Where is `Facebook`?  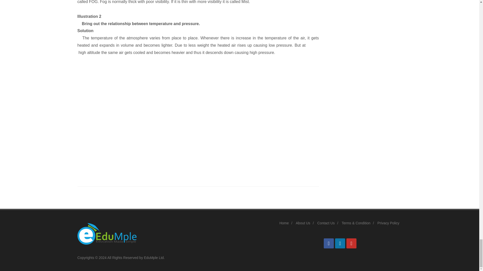
Facebook is located at coordinates (329, 243).